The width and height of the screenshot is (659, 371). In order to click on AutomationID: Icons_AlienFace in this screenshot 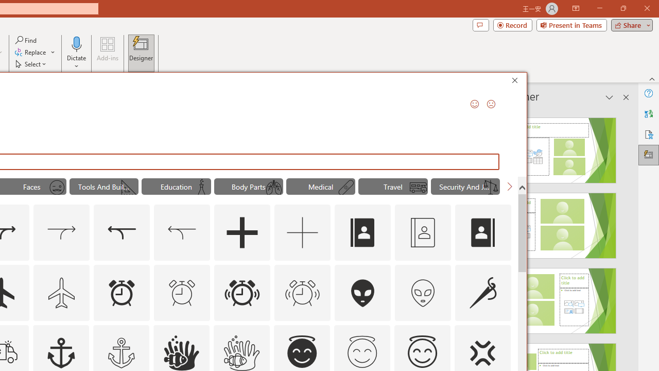, I will do `click(363, 293)`.